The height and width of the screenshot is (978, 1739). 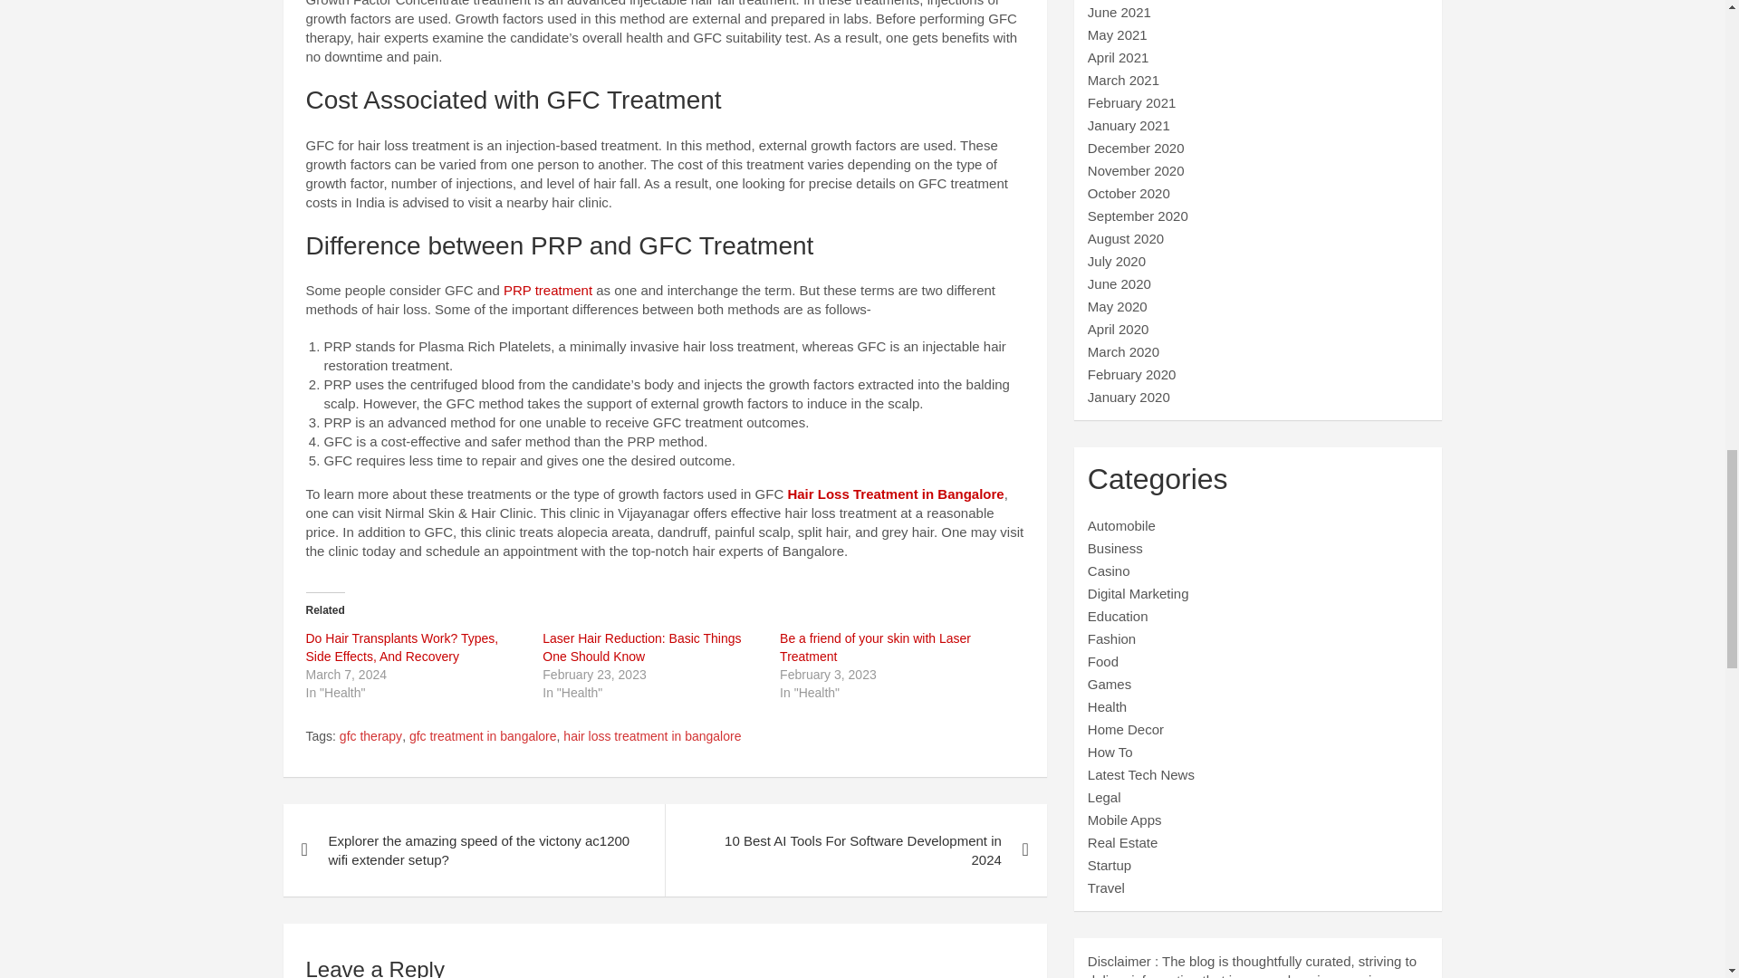 I want to click on Do Hair Transplants Work? Types, Side Effects, And Recovery, so click(x=402, y=647).